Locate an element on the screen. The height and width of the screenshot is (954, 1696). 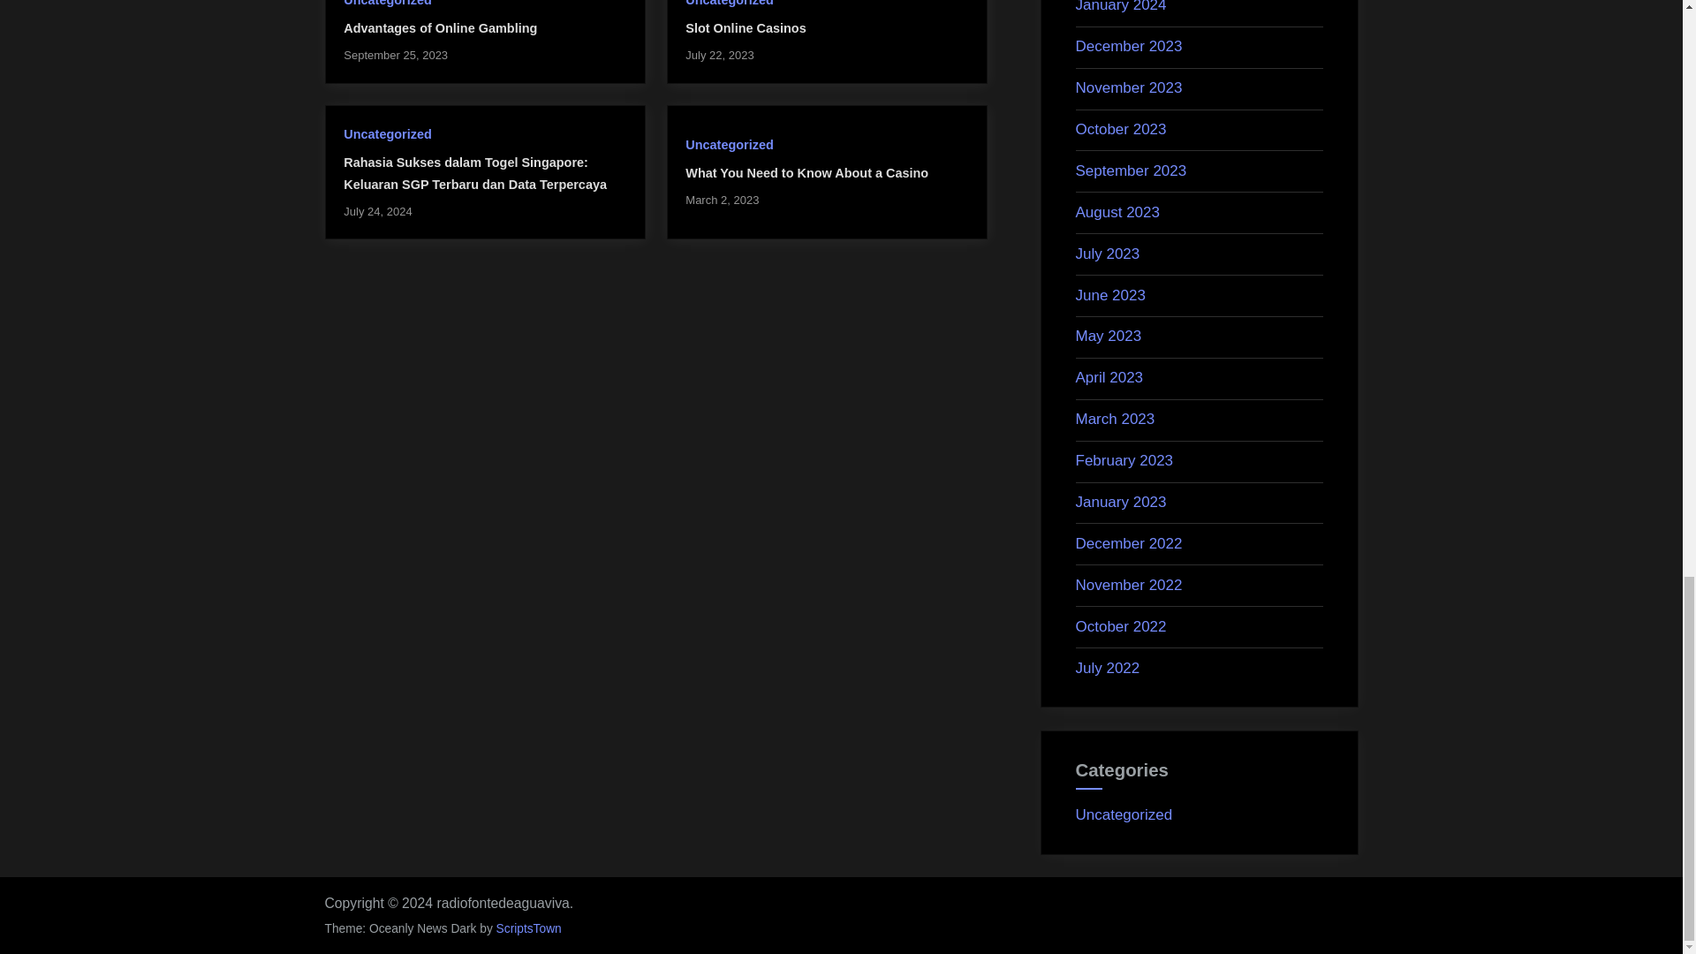
What You Need to Know About a Casino is located at coordinates (806, 173).